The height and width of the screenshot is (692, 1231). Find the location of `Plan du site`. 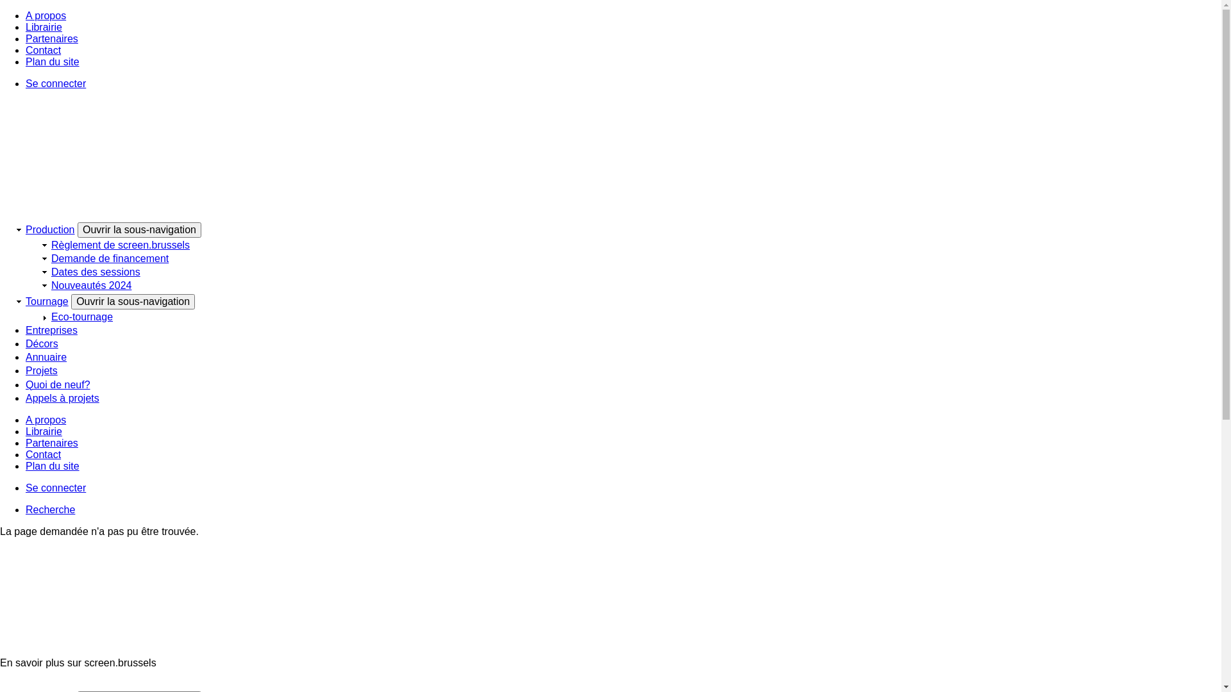

Plan du site is located at coordinates (53, 62).